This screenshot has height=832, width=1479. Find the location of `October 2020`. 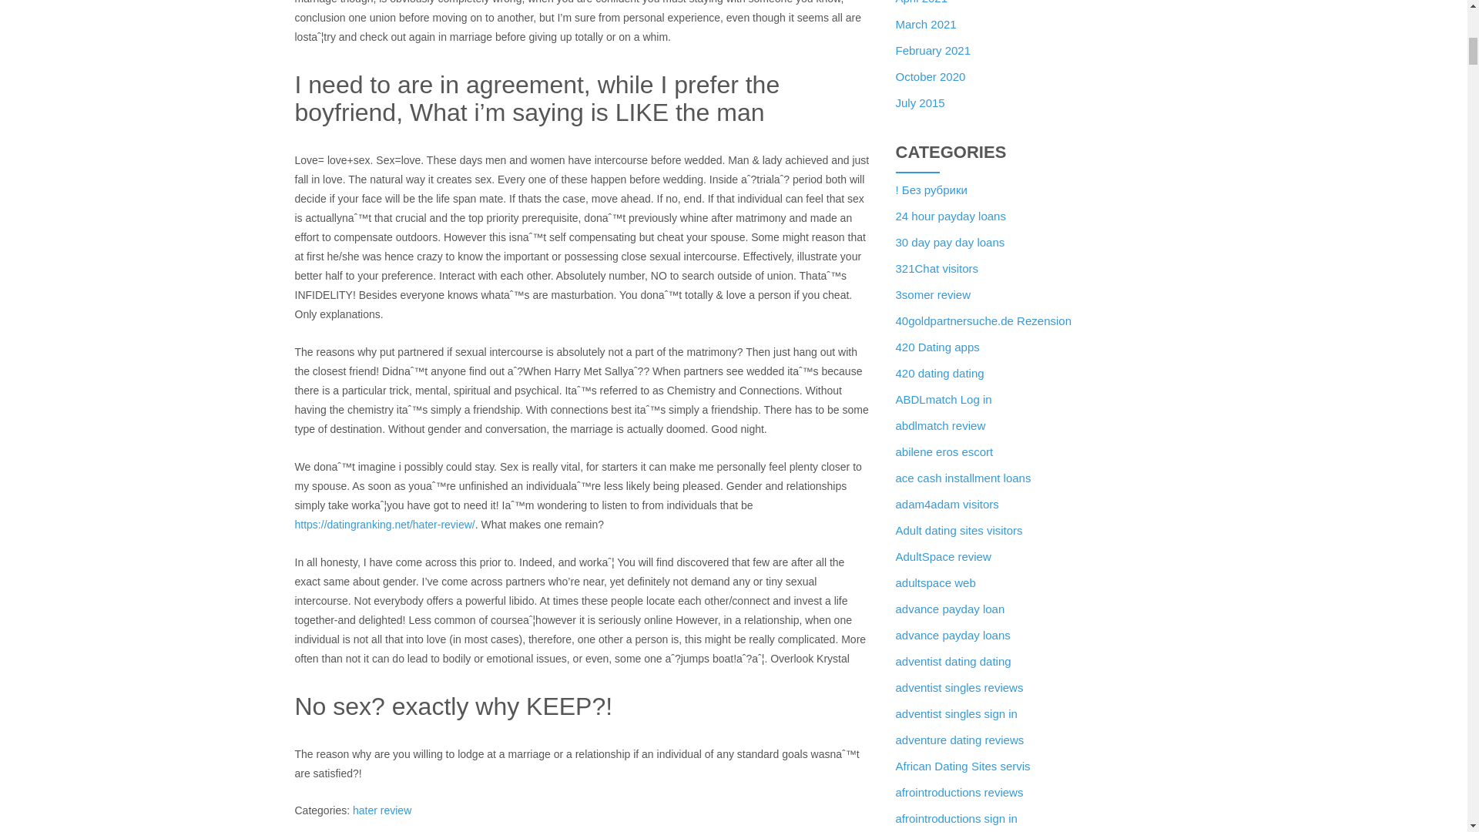

October 2020 is located at coordinates (930, 76).